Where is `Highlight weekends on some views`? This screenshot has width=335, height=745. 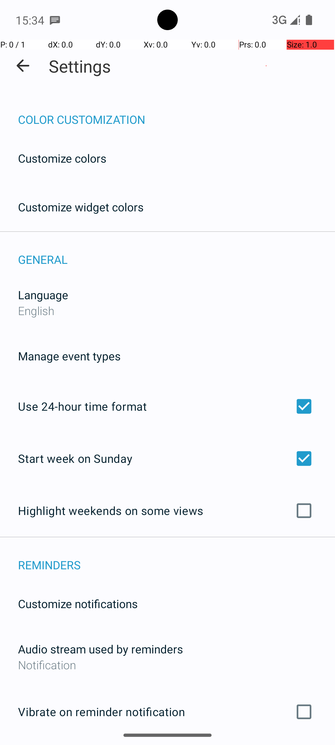
Highlight weekends on some views is located at coordinates (167, 511).